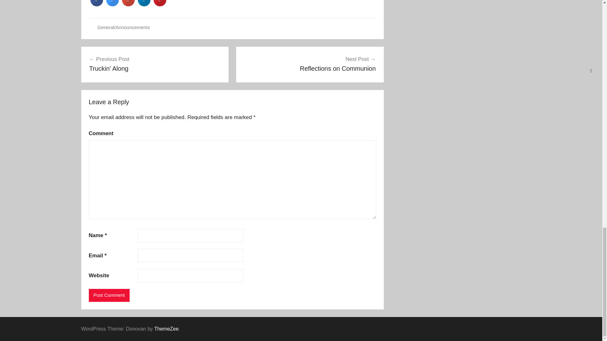  Describe the element at coordinates (160, 4) in the screenshot. I see `Share to Pinterest` at that location.